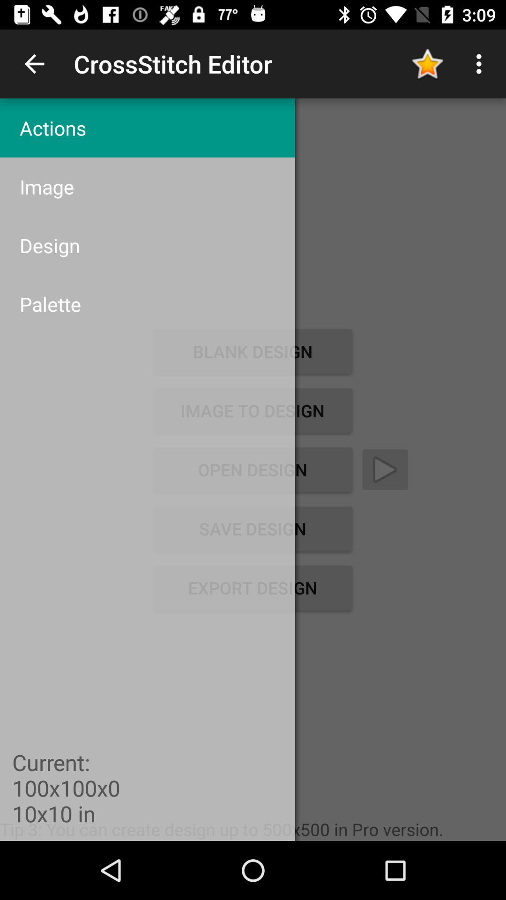  Describe the element at coordinates (147, 127) in the screenshot. I see `scroll to the actions icon` at that location.